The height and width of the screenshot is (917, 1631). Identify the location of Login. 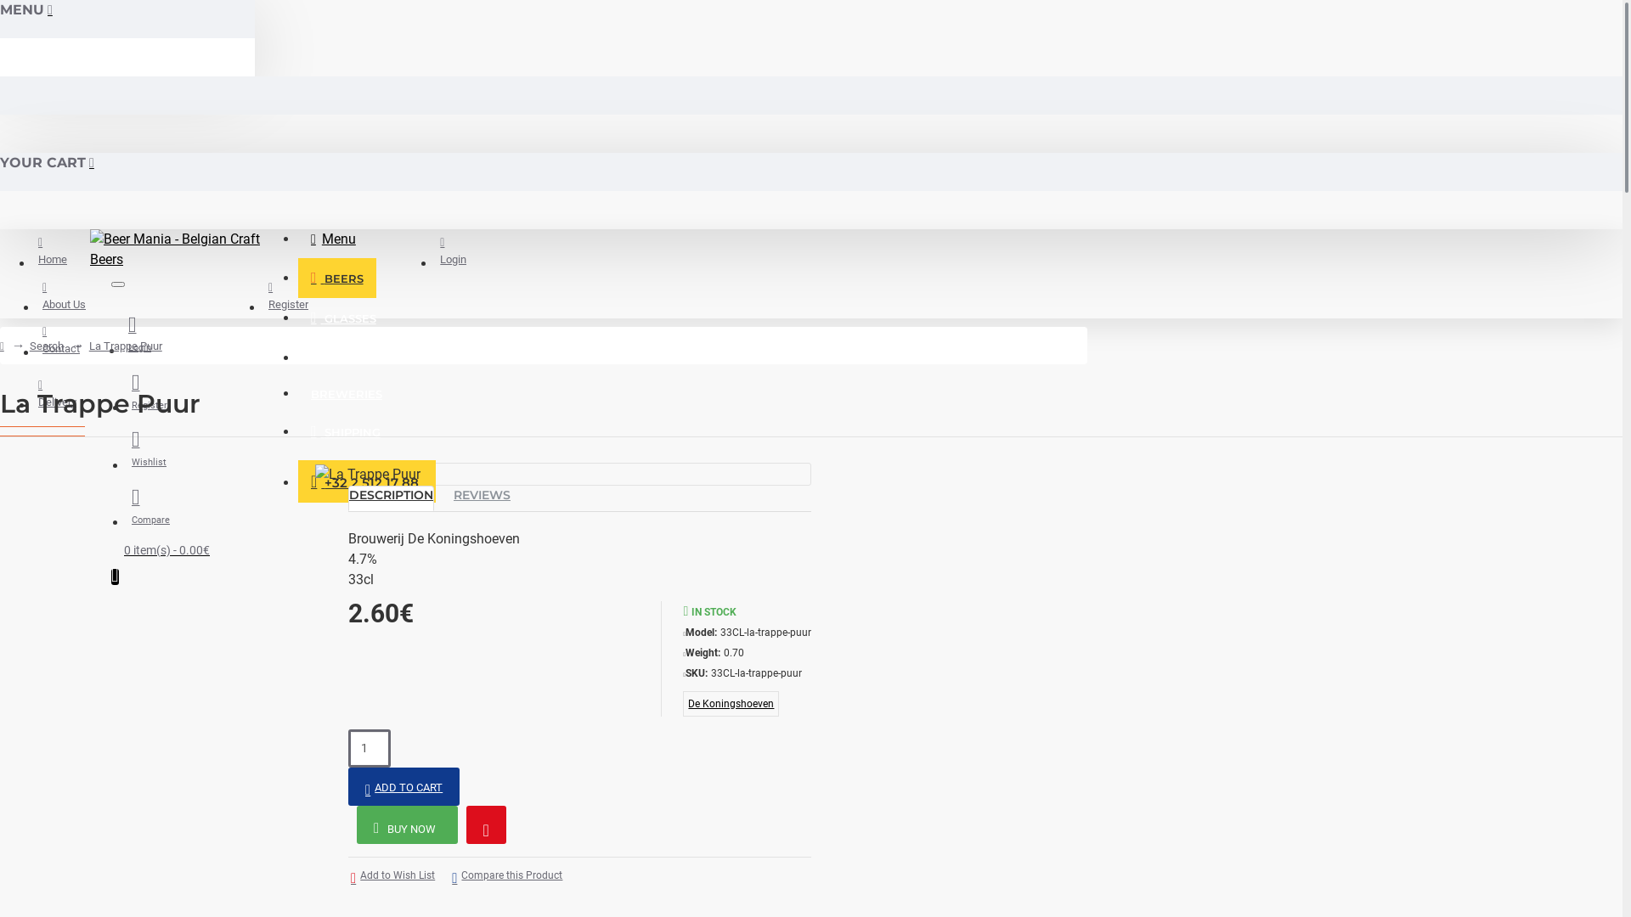
(139, 332).